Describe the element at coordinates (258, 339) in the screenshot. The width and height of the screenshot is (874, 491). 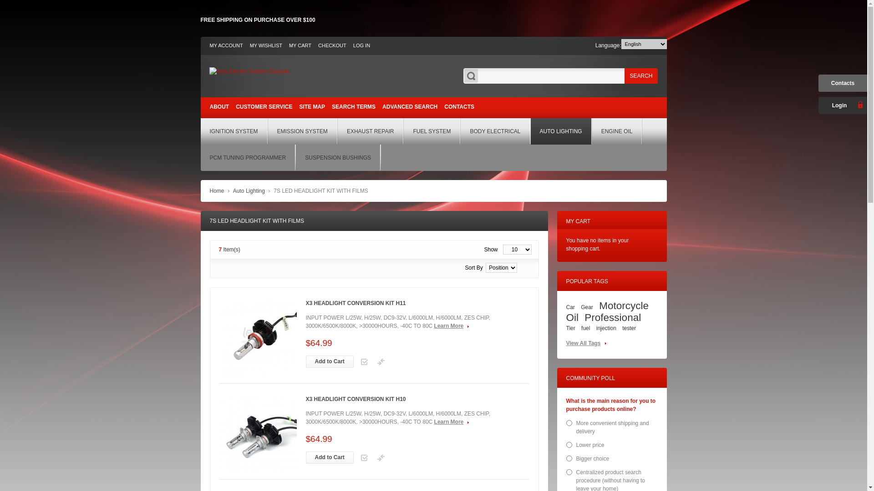
I see `X3 HEADLIGHT CONVERSION KIT H11` at that location.